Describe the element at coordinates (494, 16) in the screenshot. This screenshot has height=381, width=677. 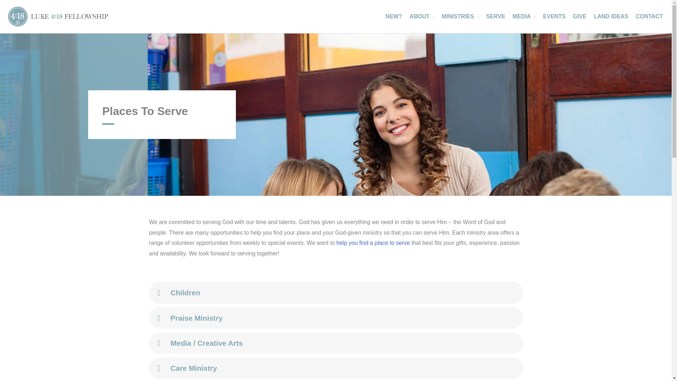
I see `SERVE` at that location.